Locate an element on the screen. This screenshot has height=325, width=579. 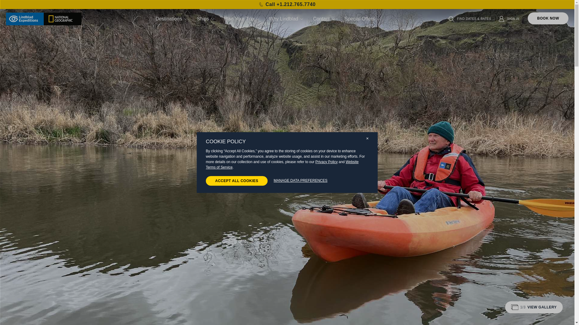
MANAGE DATA PREFERENCES is located at coordinates (301, 181).